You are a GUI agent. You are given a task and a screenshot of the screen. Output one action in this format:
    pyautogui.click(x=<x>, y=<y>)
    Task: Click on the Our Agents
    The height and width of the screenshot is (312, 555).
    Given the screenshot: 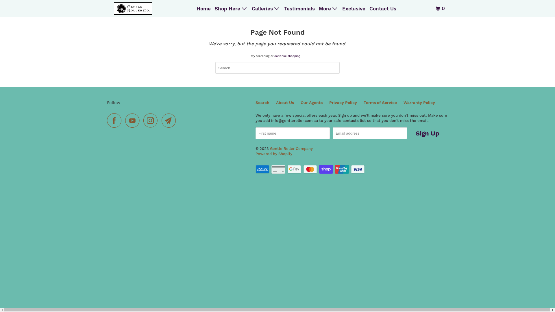 What is the action you would take?
    pyautogui.click(x=312, y=103)
    